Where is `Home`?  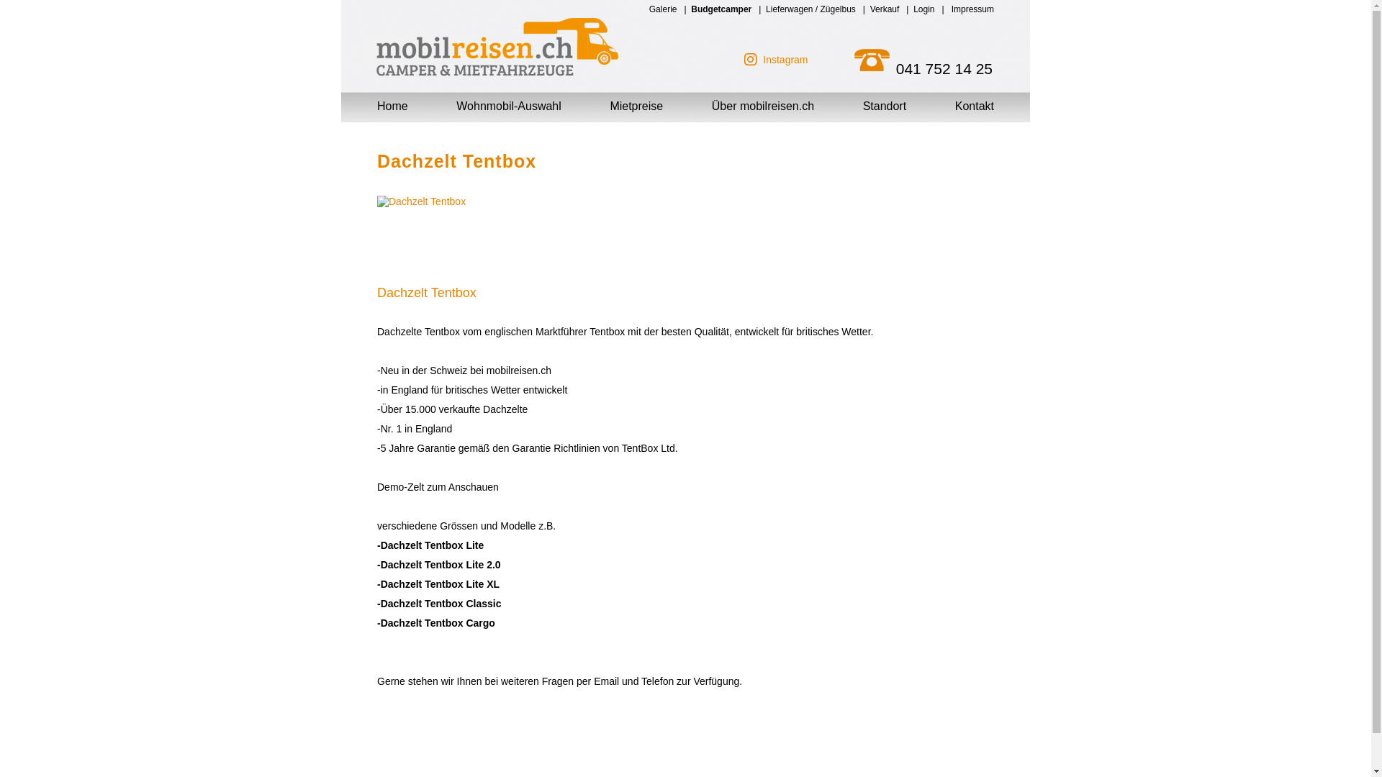 Home is located at coordinates (393, 106).